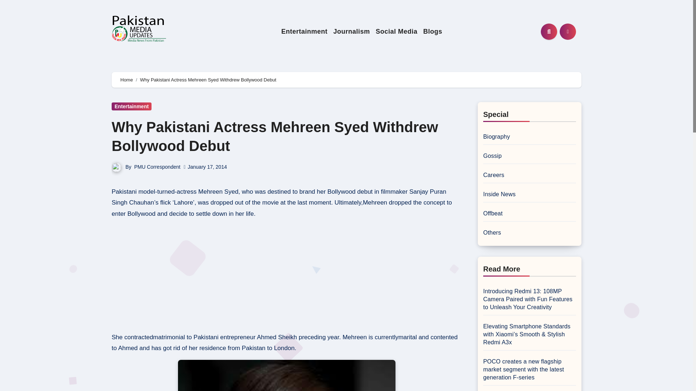  Describe the element at coordinates (127, 80) in the screenshot. I see `Home` at that location.